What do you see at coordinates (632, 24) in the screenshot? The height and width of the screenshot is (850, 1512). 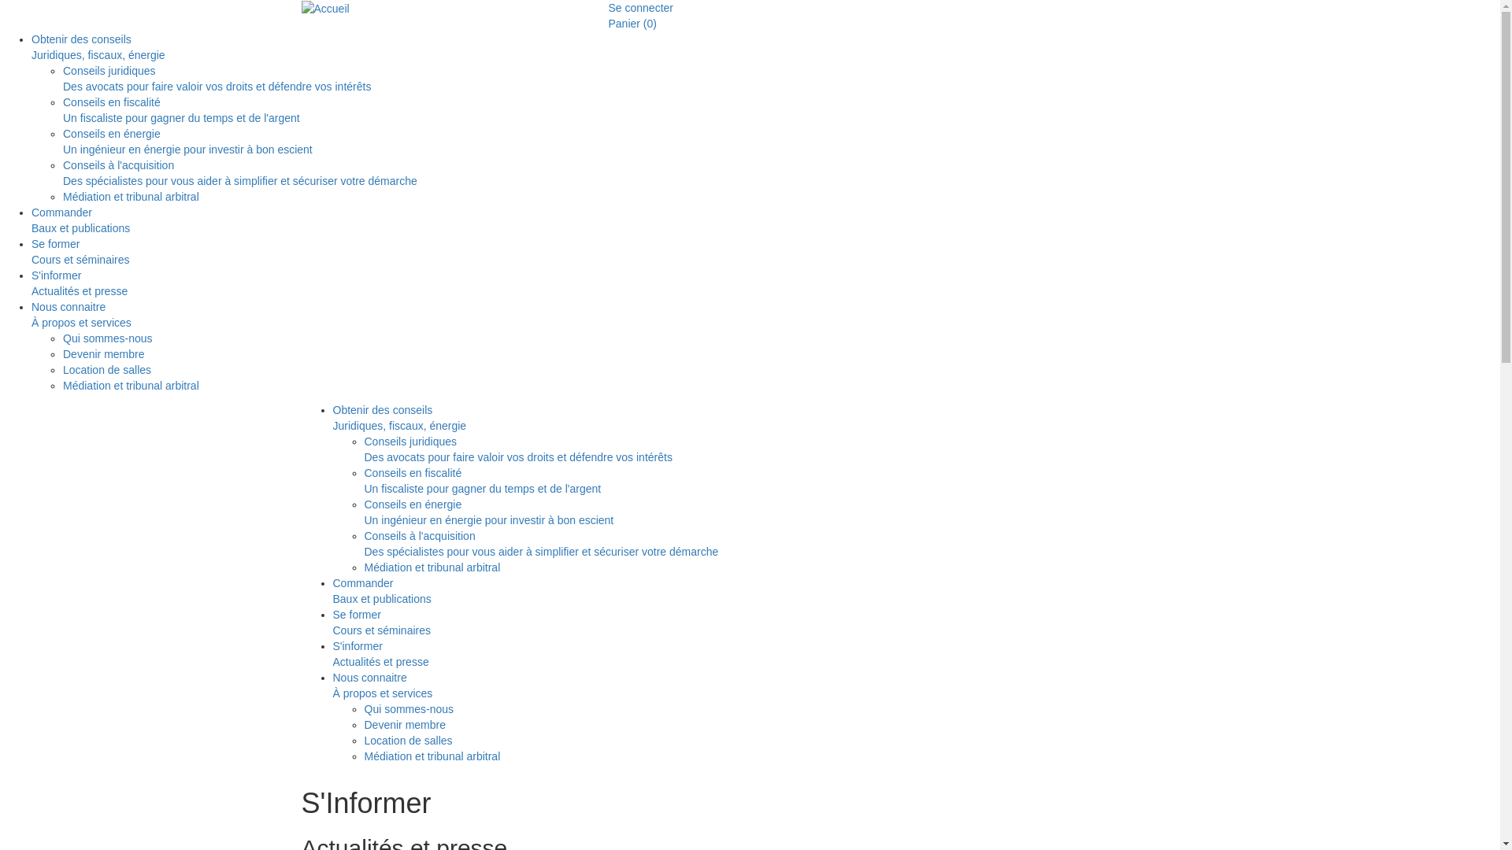 I see `Panier (0)` at bounding box center [632, 24].